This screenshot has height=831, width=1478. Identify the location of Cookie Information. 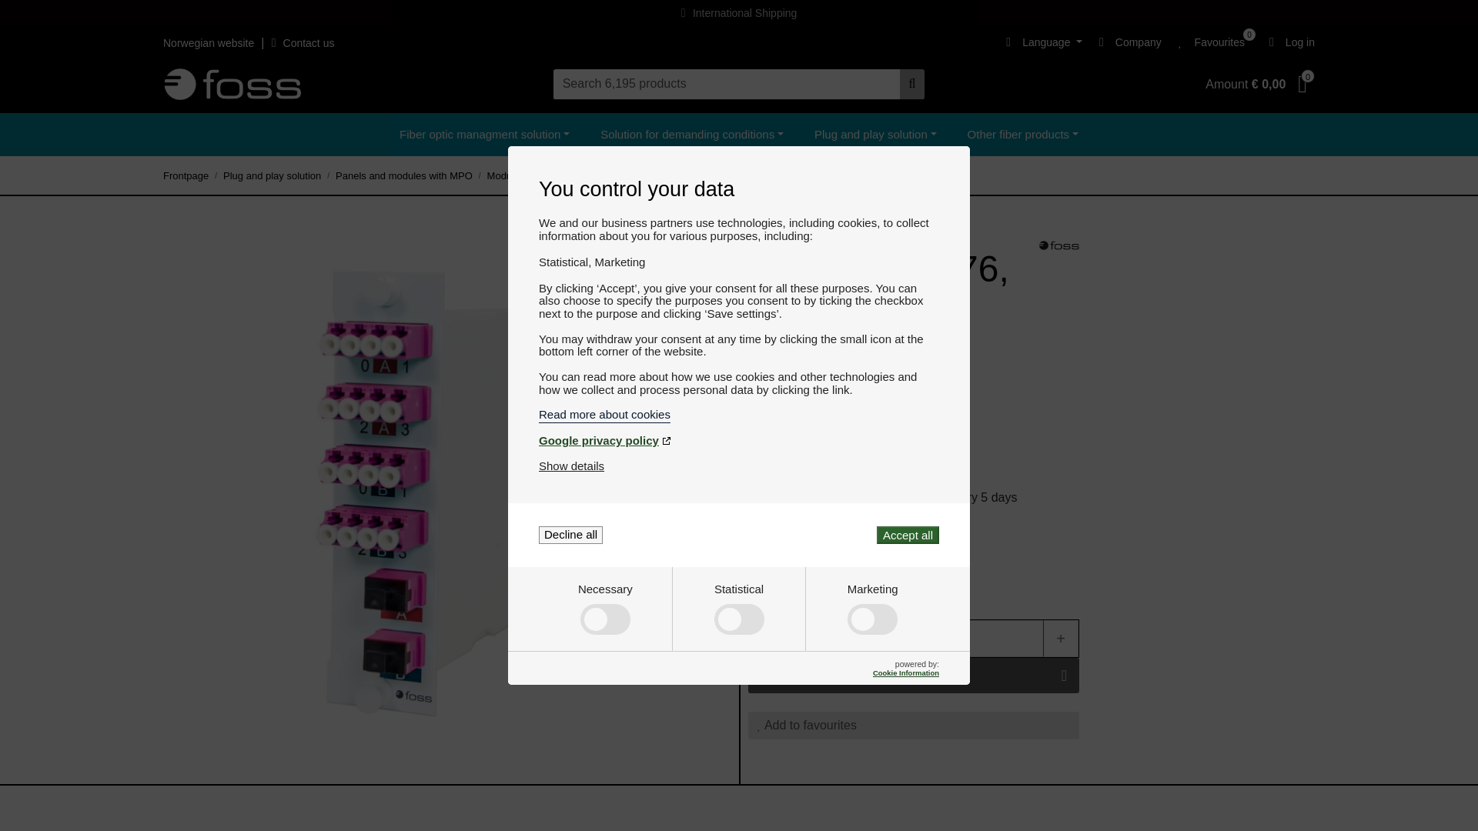
(905, 672).